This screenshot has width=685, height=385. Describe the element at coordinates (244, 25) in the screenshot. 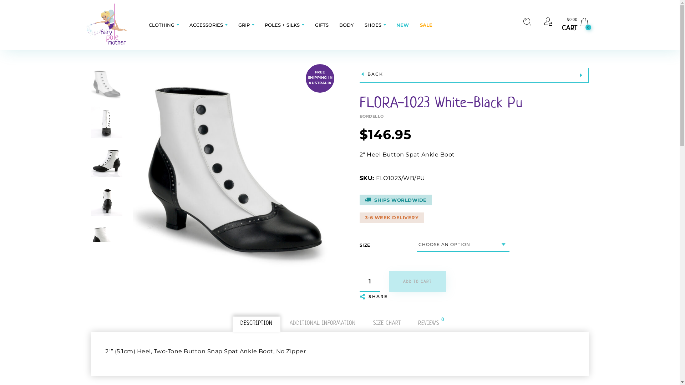

I see `GRIP` at that location.